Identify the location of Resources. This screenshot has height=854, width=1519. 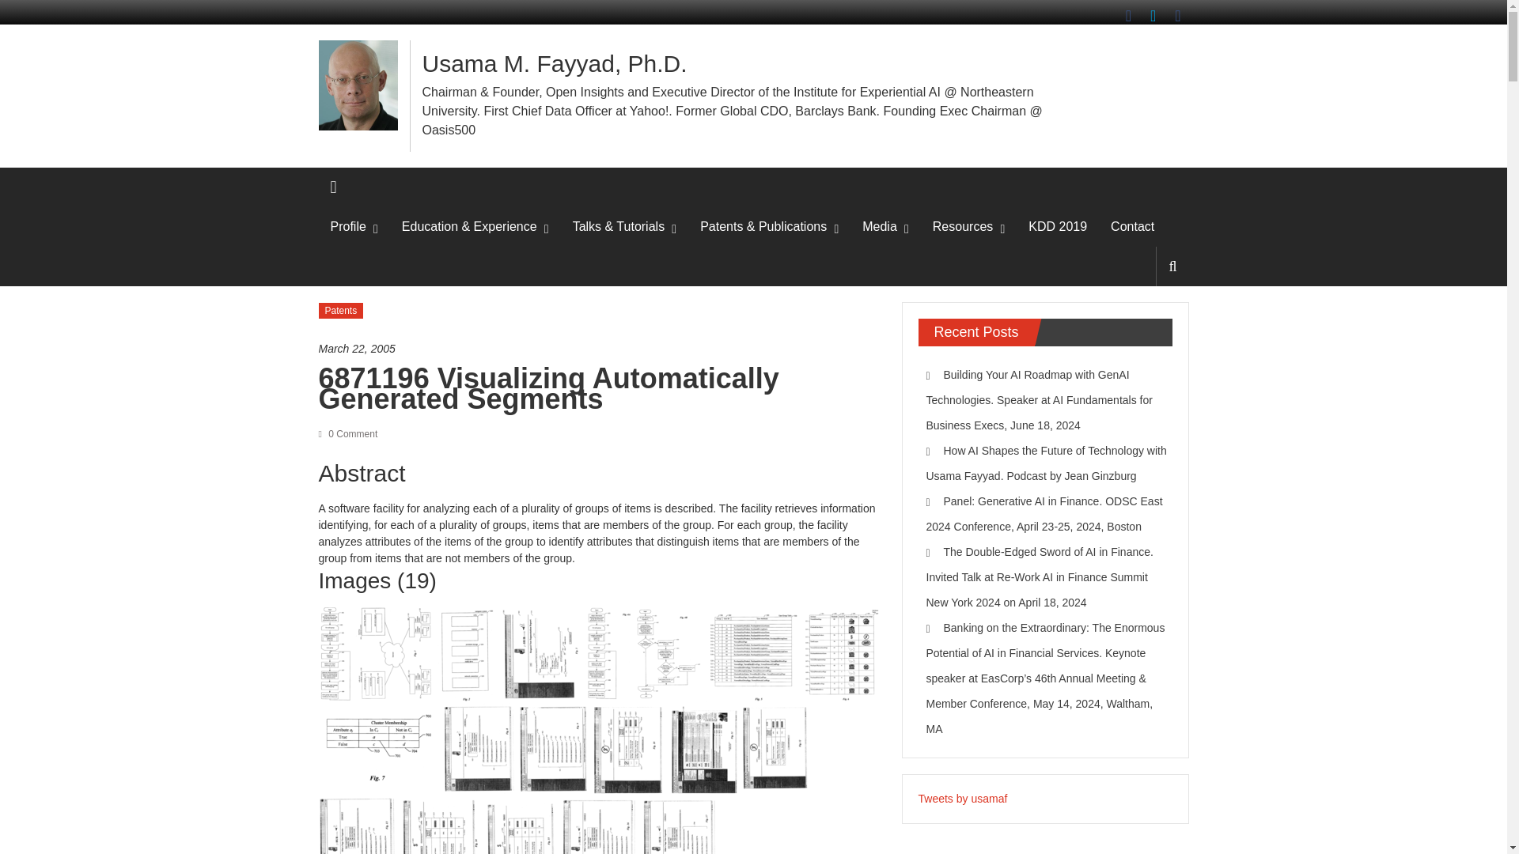
(962, 227).